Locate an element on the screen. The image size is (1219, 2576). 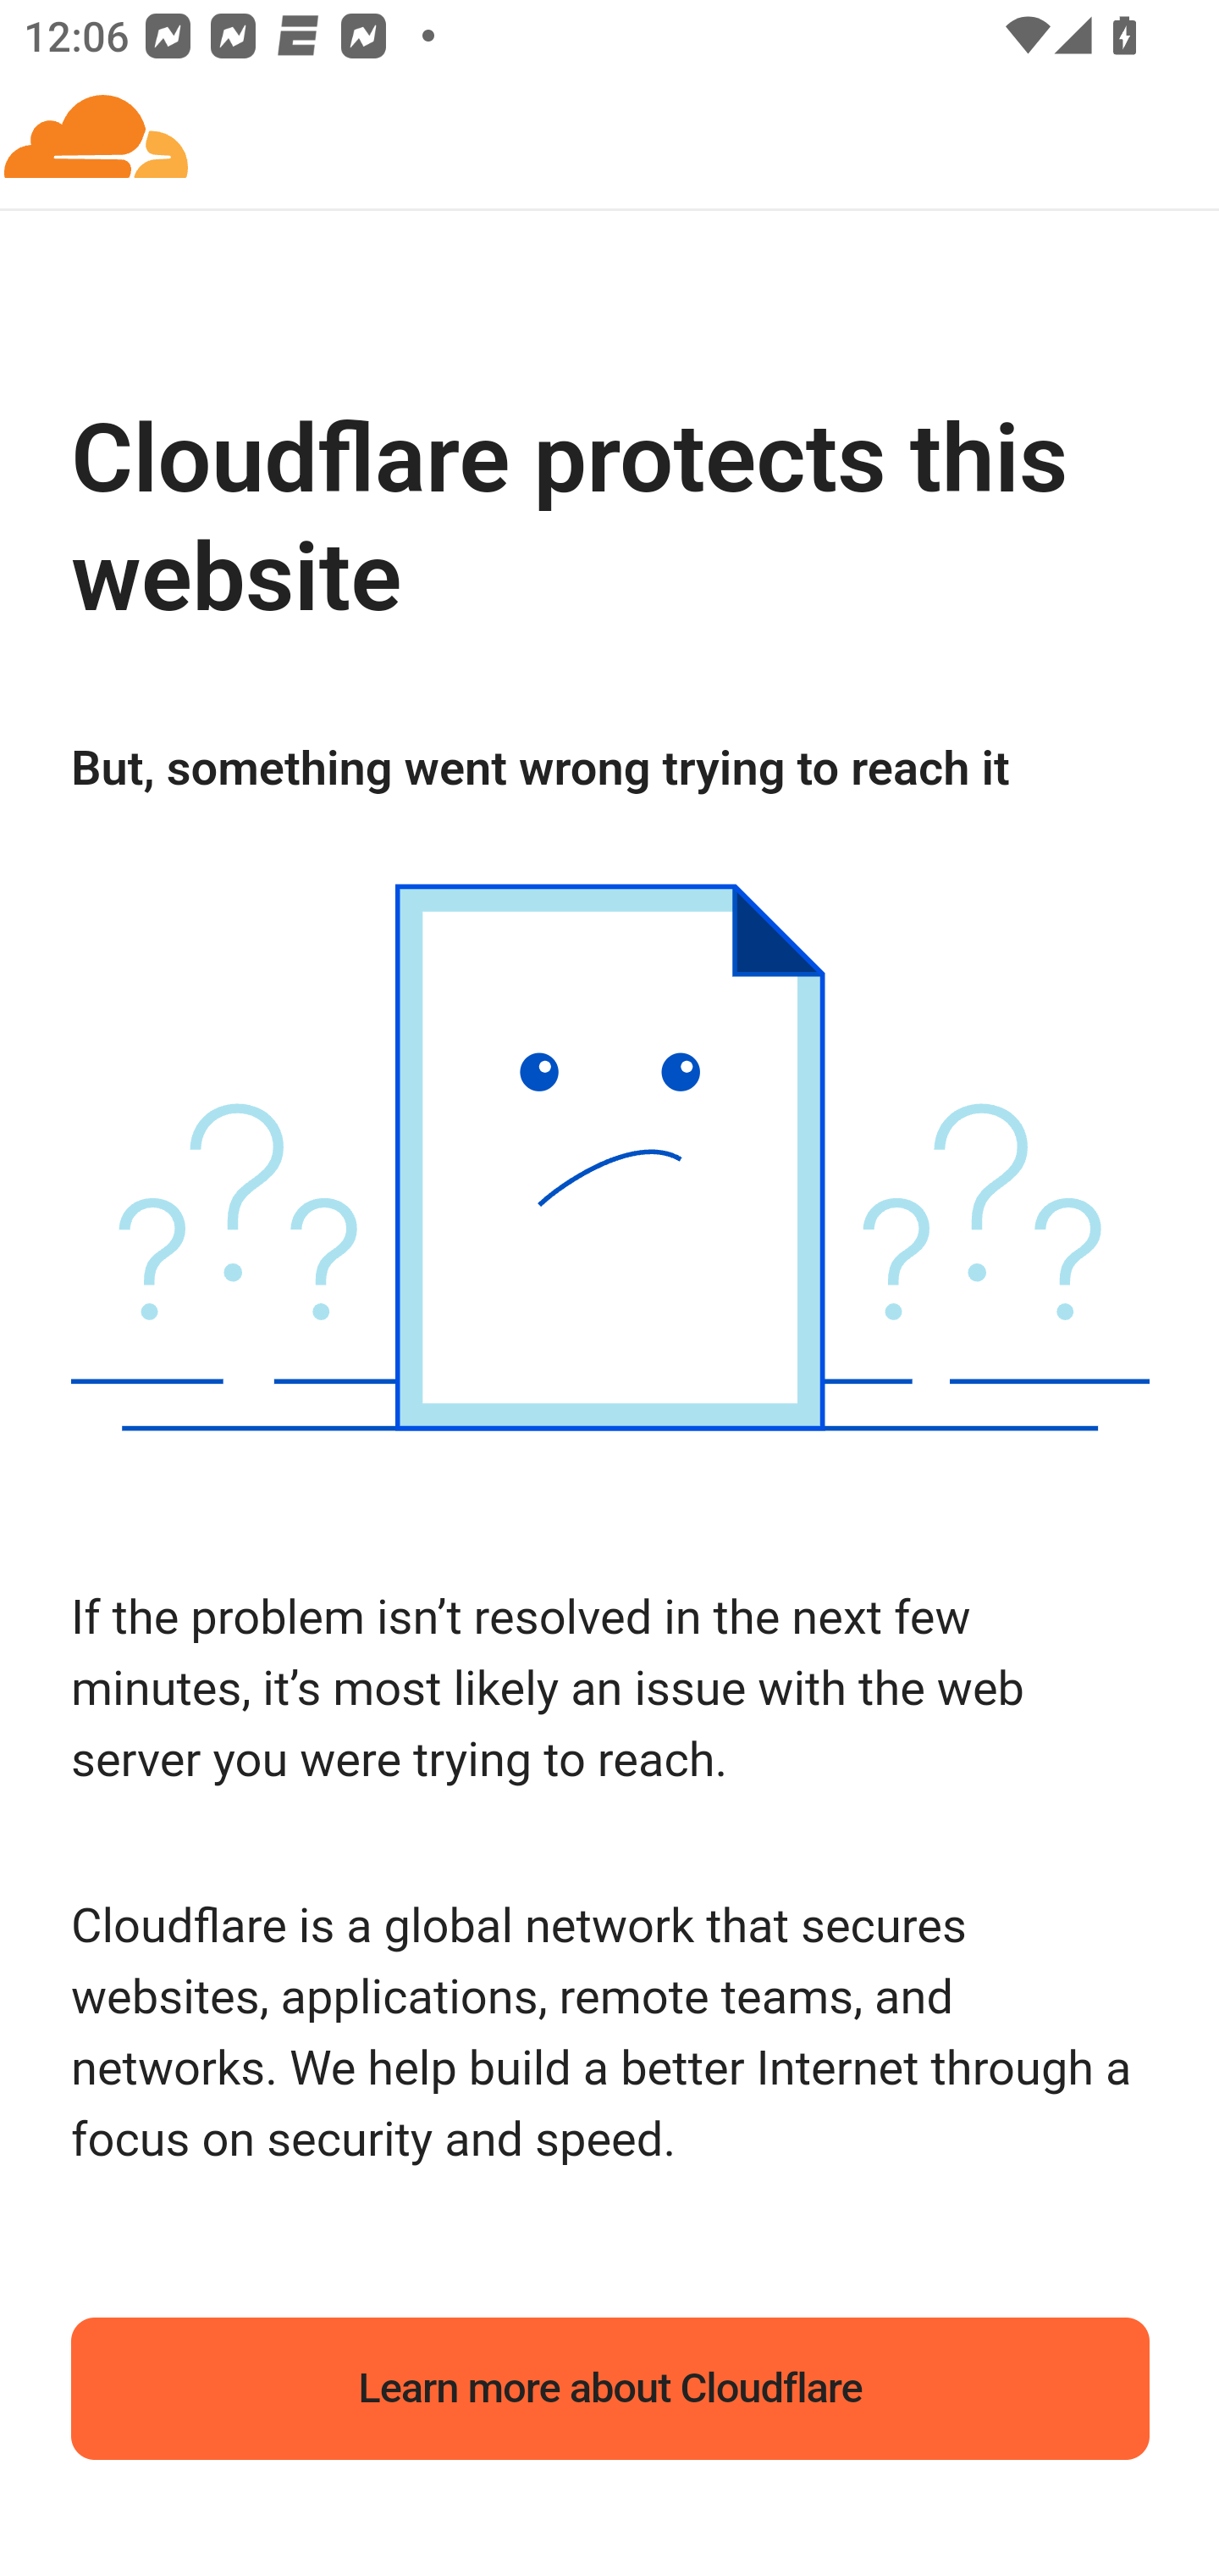
Learn more about Cloudflare is located at coordinates (611, 2389).